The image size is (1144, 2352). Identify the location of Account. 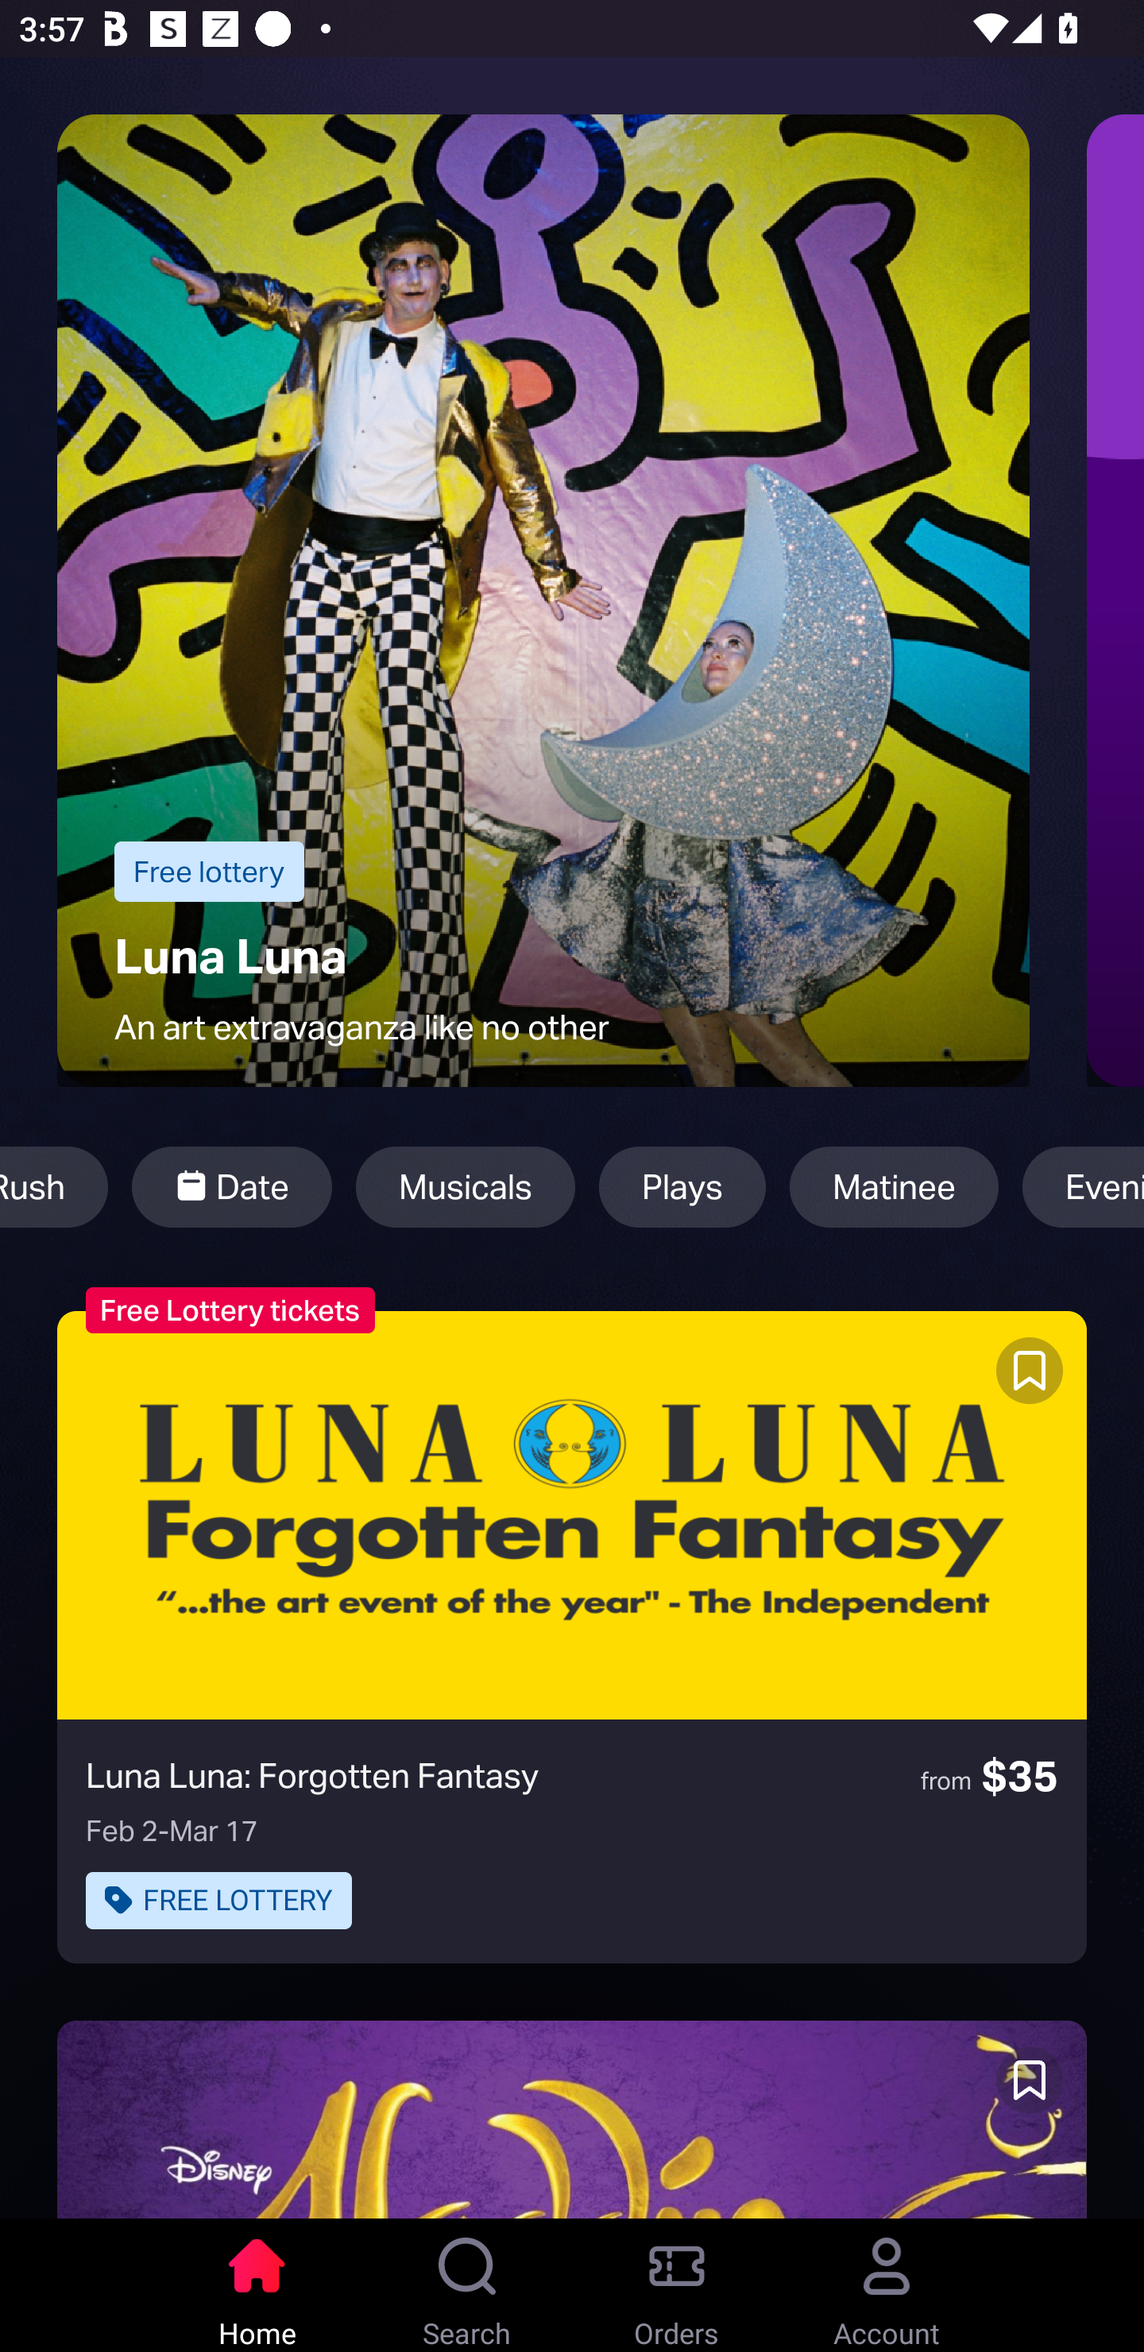
(887, 2285).